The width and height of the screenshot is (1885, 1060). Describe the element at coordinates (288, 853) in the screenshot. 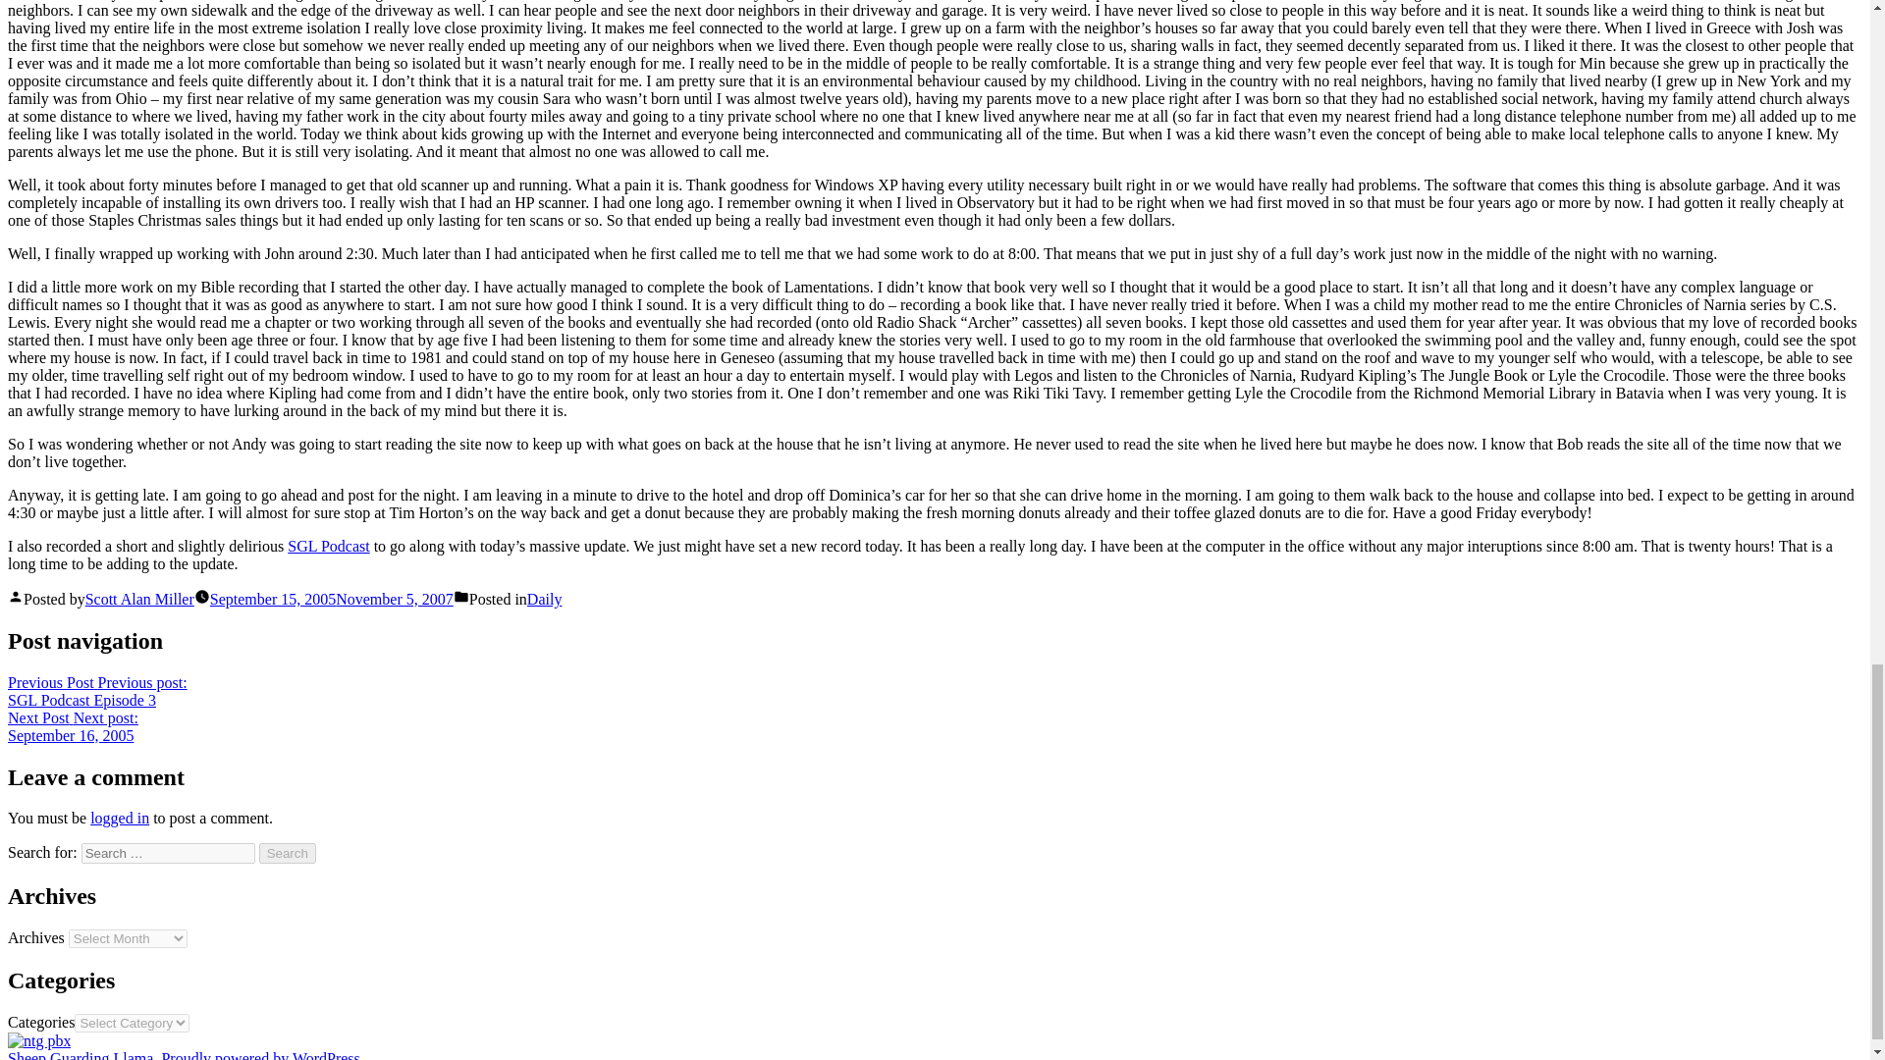

I see `Search` at that location.